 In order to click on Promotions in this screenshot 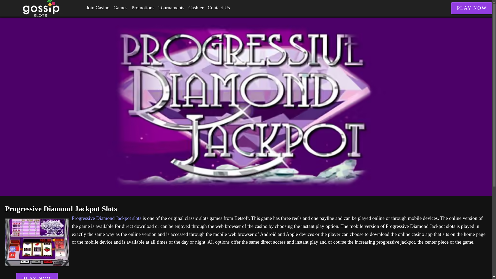, I will do `click(143, 8)`.